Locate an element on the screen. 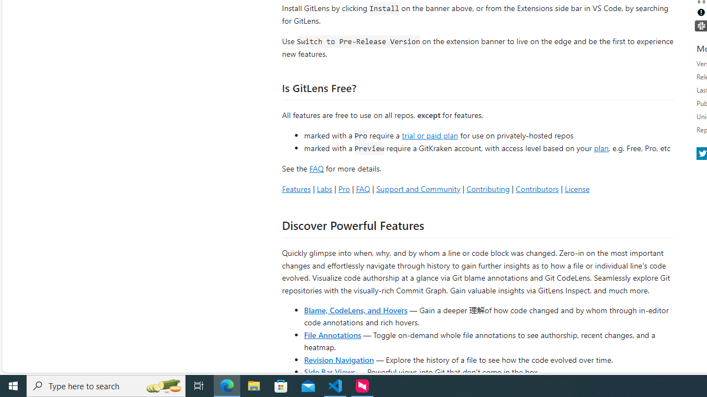 This screenshot has height=397, width=707. plan is located at coordinates (601, 148).